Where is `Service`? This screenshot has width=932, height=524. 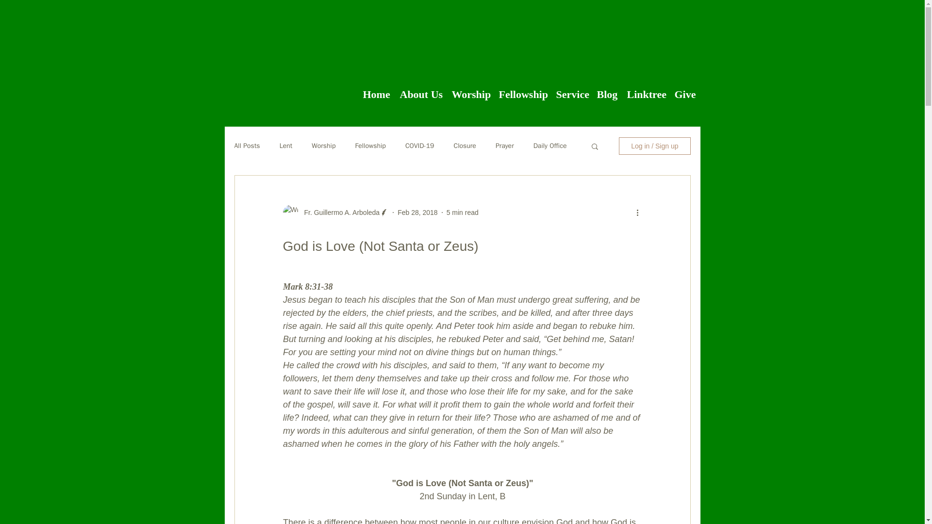 Service is located at coordinates (572, 91).